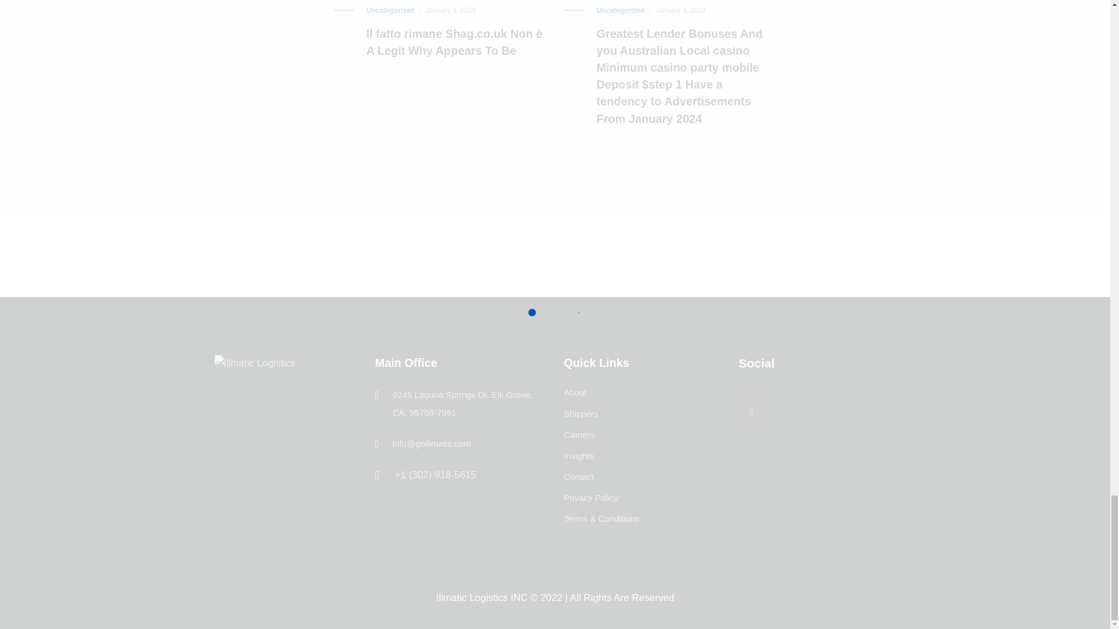  Describe the element at coordinates (389, 10) in the screenshot. I see `Uncategorized` at that location.